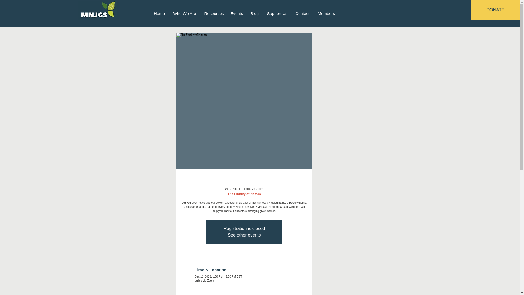  I want to click on Home, so click(159, 13).